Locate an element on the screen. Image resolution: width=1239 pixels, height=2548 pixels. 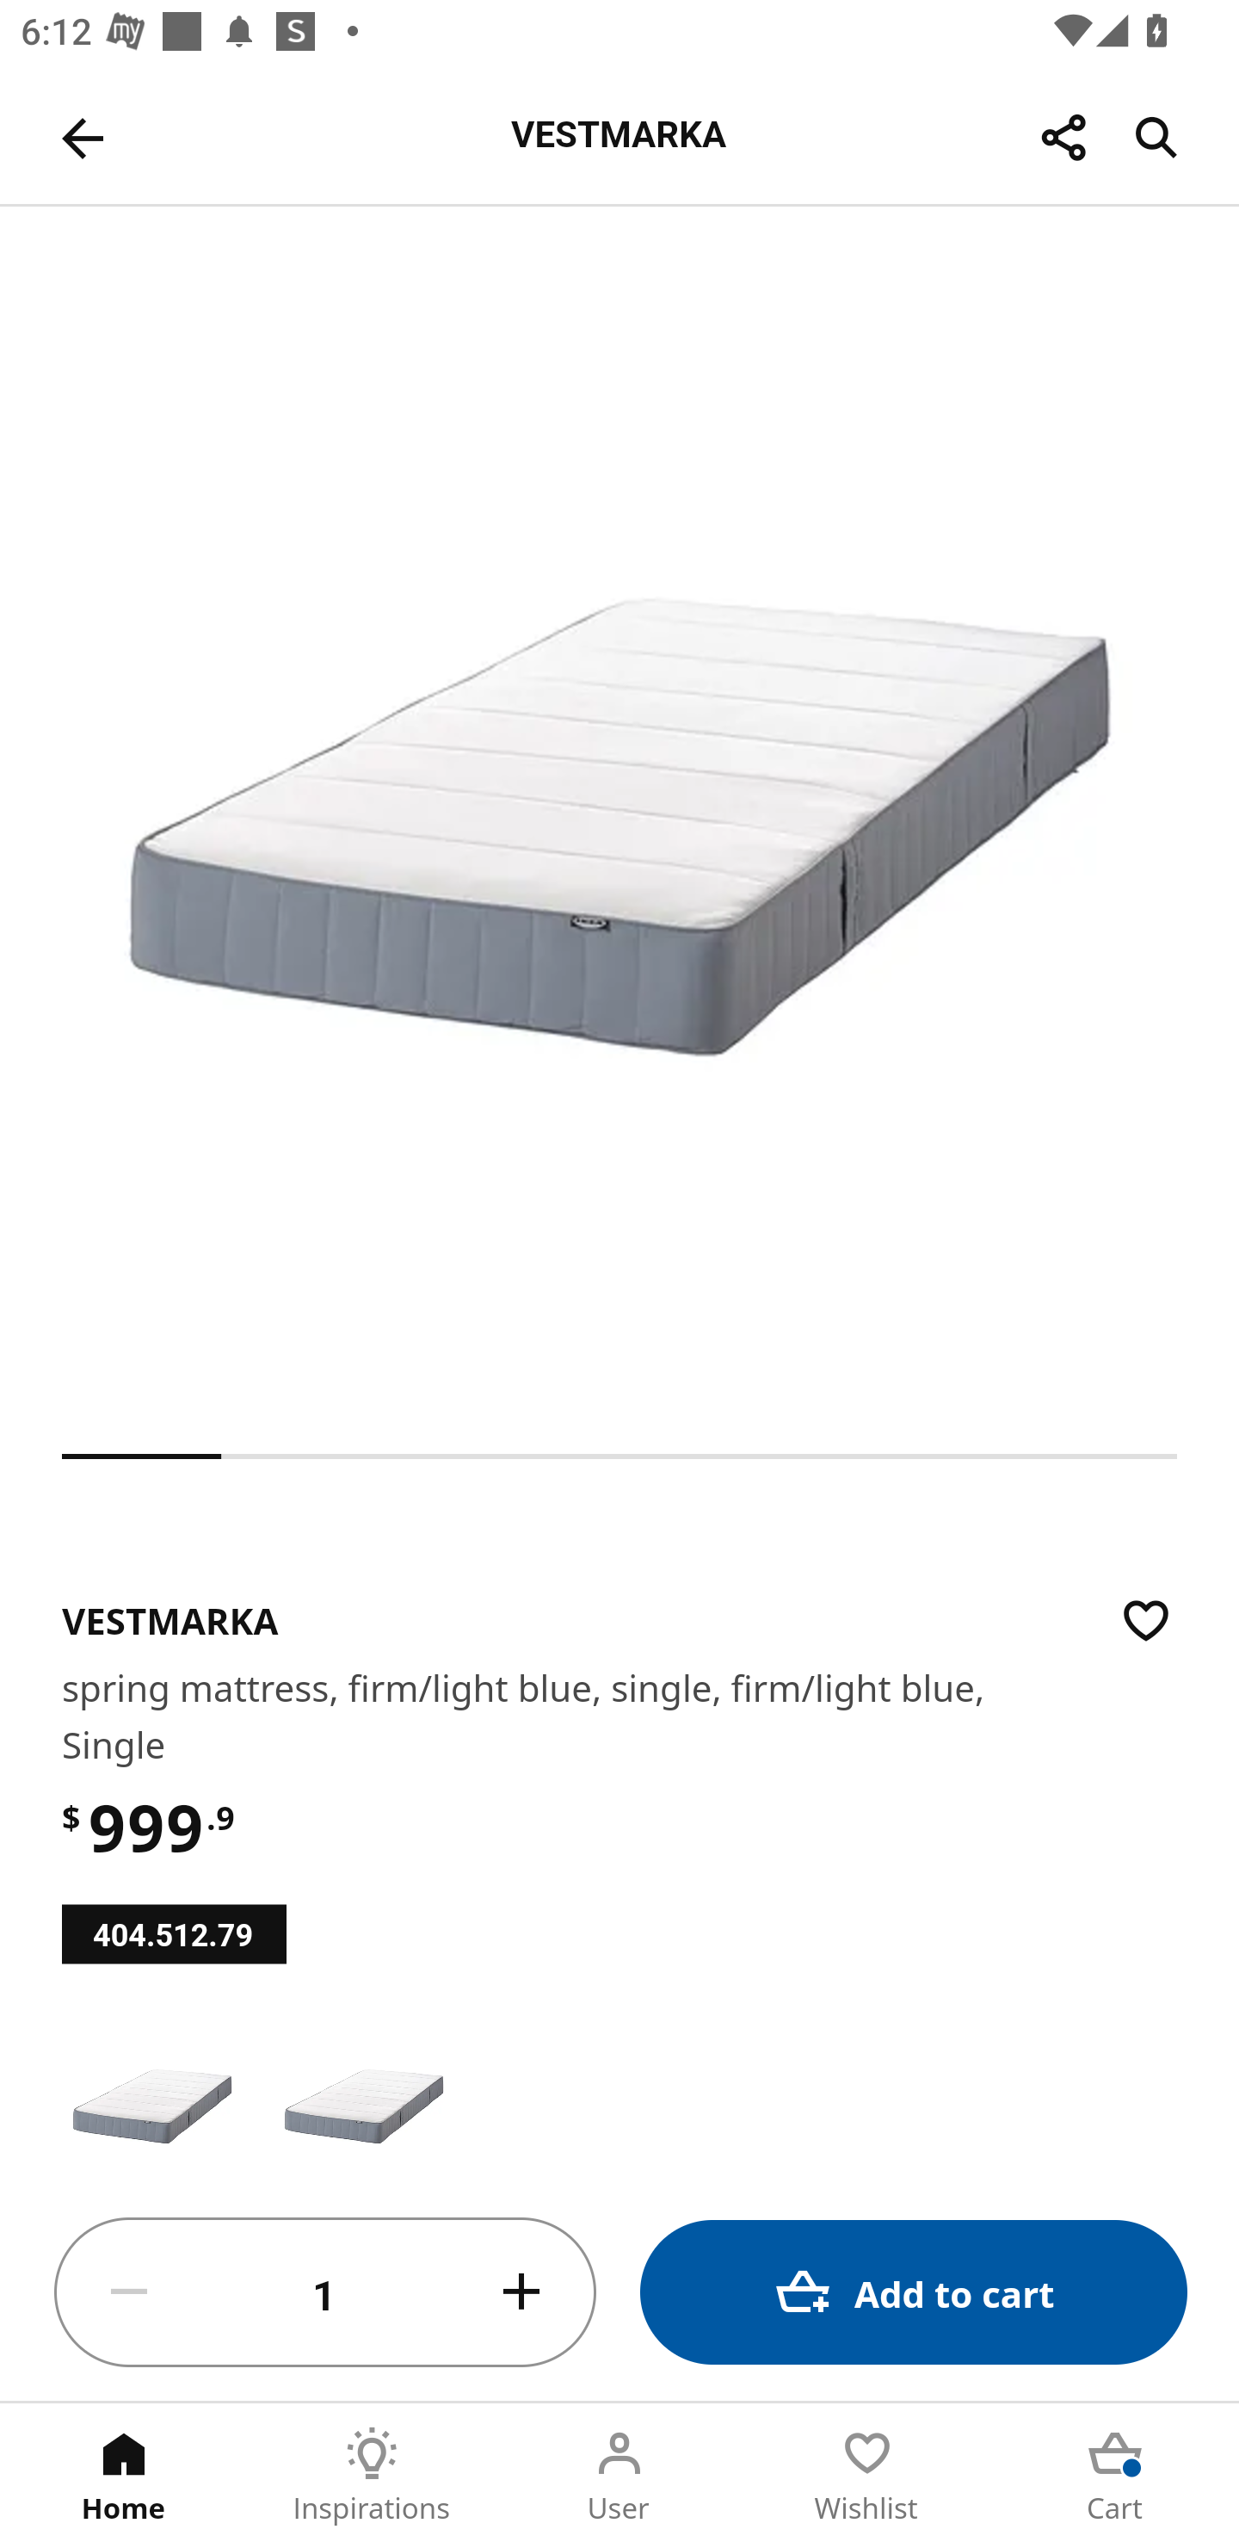
Cart
Tab 5 of 5 is located at coordinates (1115, 2476).